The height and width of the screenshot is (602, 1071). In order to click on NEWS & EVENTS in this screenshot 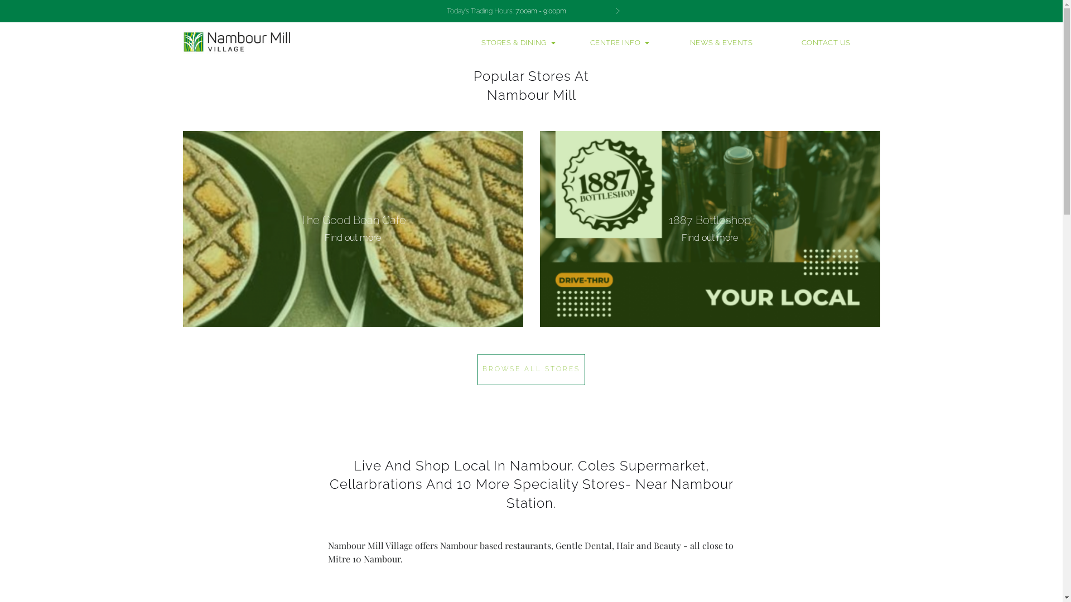, I will do `click(721, 43)`.